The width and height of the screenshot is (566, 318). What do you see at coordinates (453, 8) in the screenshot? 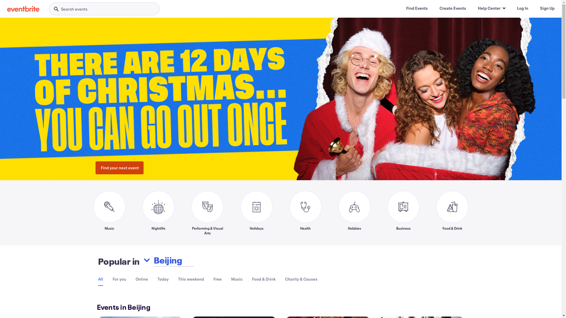
I see `Create Events` at bounding box center [453, 8].